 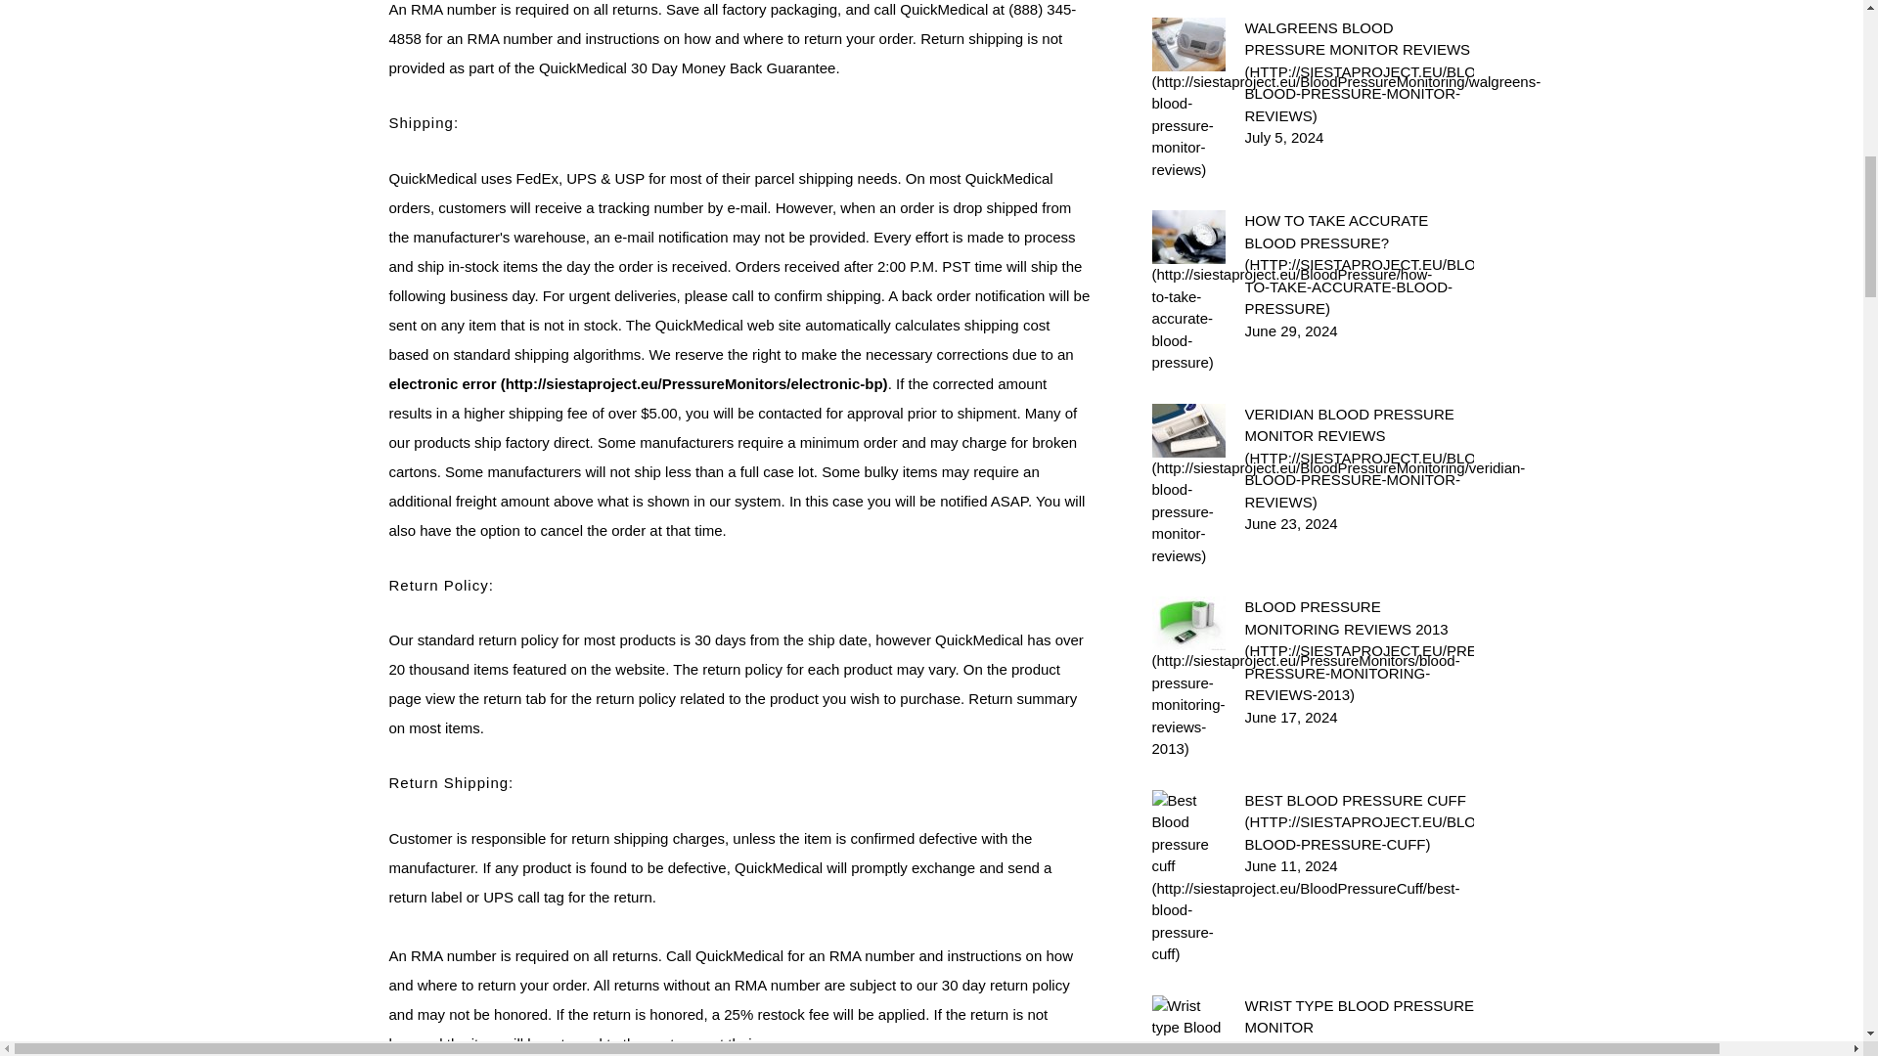 What do you see at coordinates (1359, 72) in the screenshot?
I see `WALGREENS BLOOD PRESSURE MONITOR REVIEWS` at bounding box center [1359, 72].